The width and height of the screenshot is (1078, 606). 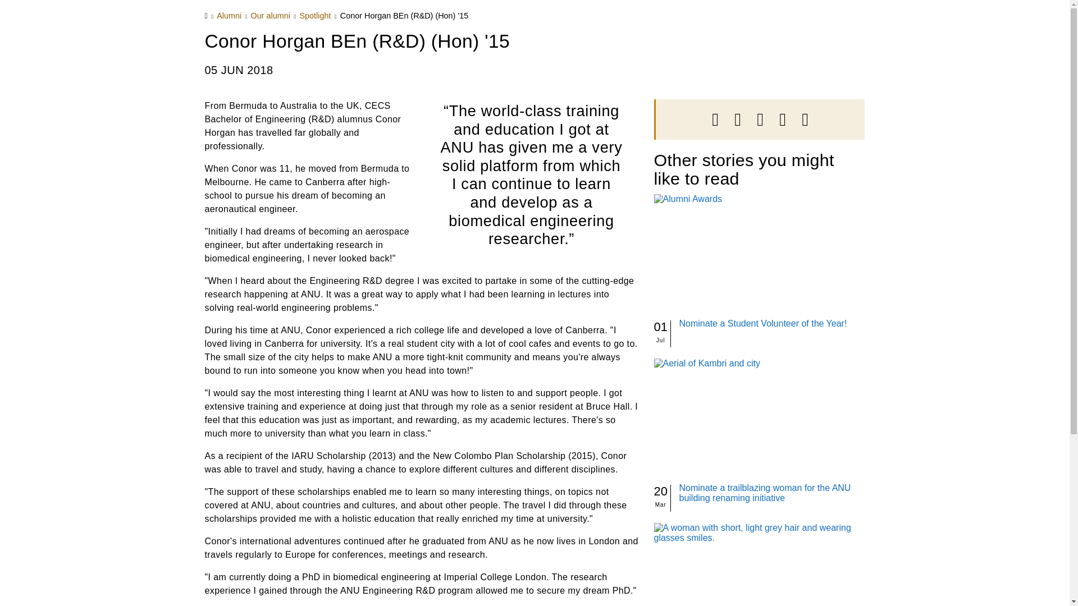 I want to click on Spotlight, so click(x=315, y=16).